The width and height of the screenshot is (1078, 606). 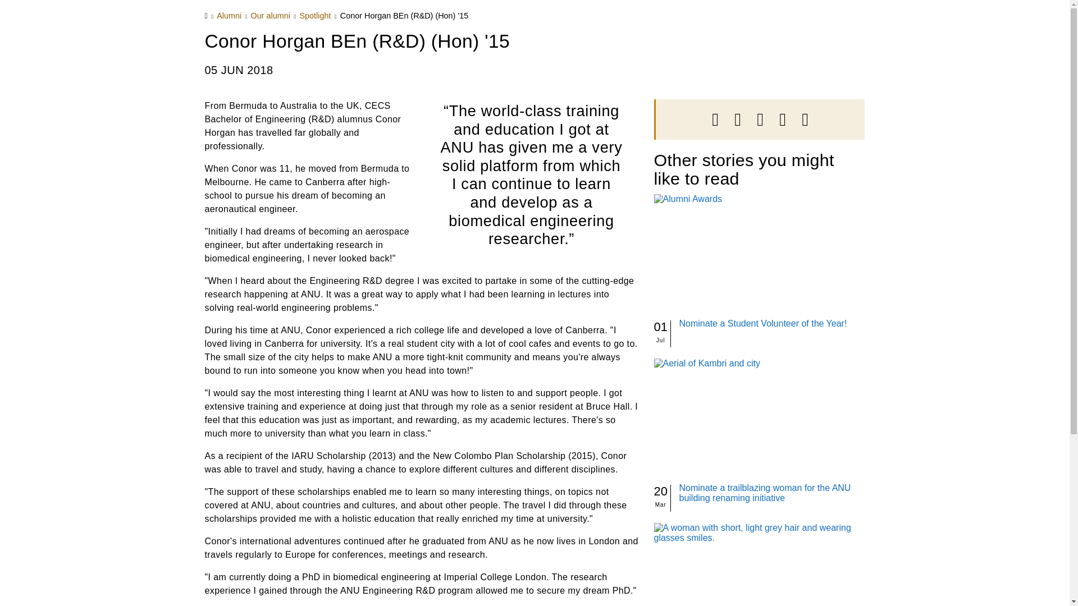 I want to click on Spotlight, so click(x=315, y=16).